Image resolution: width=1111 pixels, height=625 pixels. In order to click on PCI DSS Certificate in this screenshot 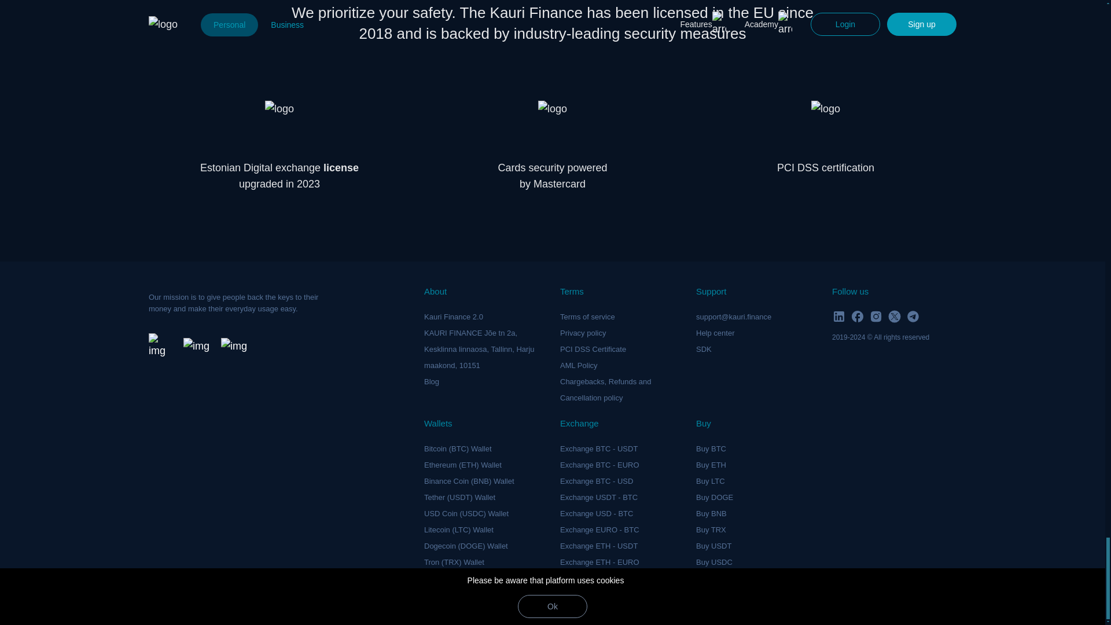, I will do `click(593, 350)`.